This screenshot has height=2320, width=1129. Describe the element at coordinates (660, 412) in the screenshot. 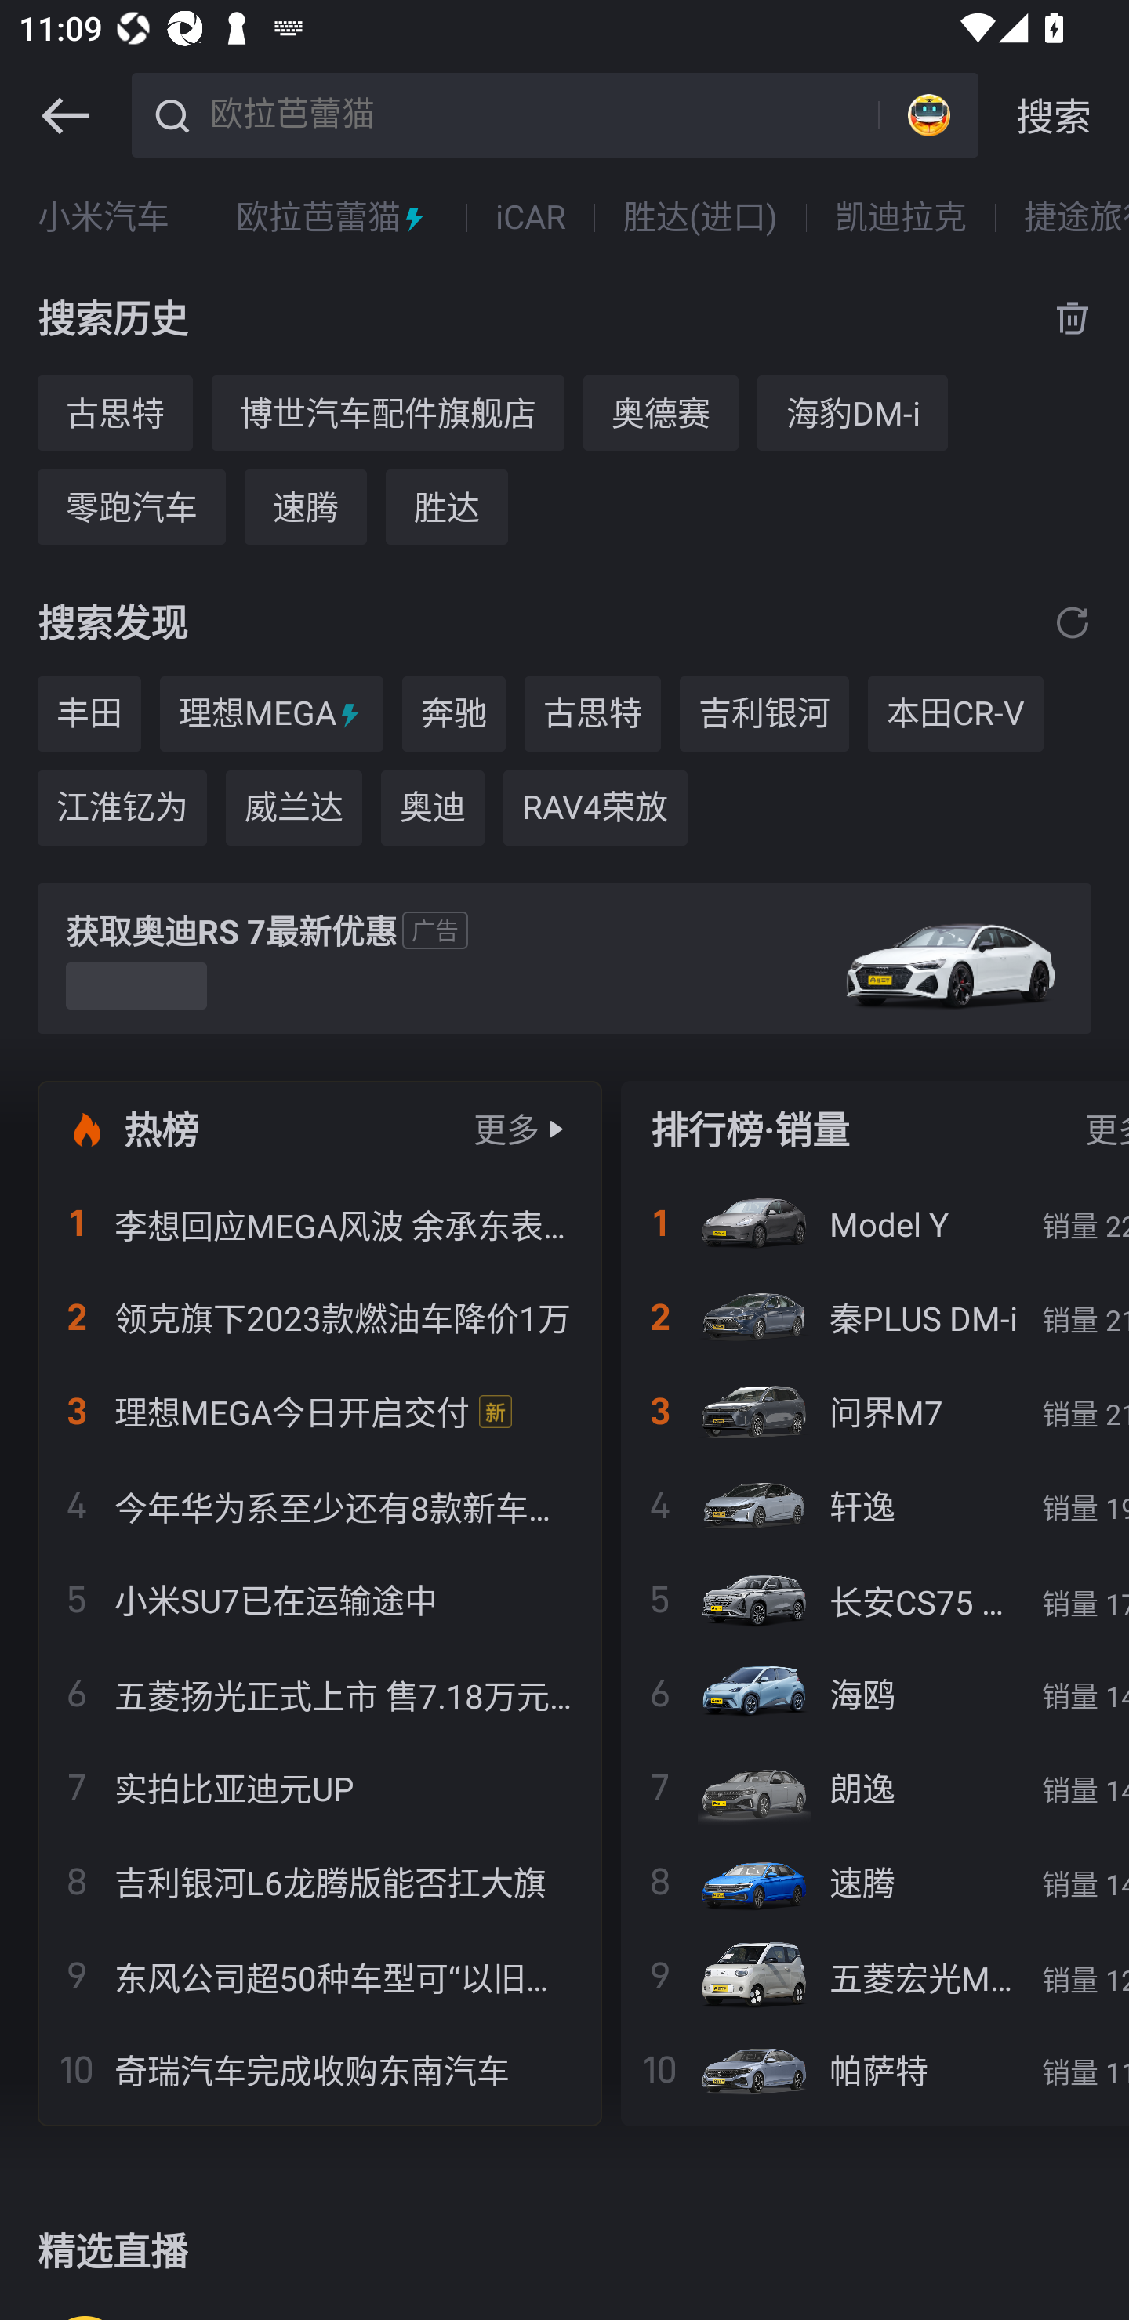

I see `奥德赛` at that location.